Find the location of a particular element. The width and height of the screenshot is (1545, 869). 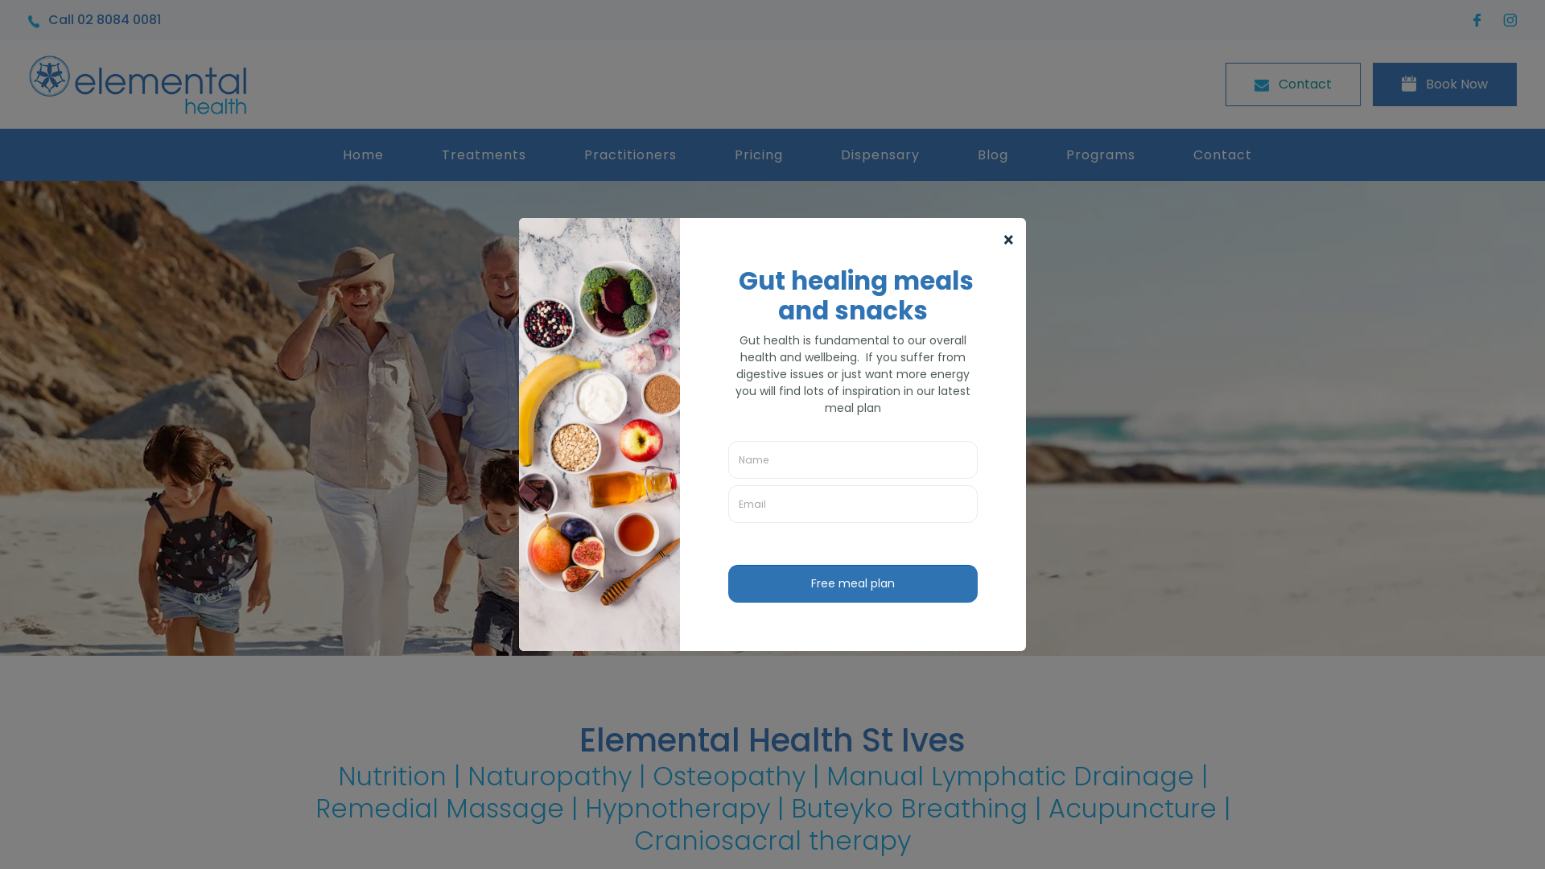

Programs is located at coordinates (1101, 154).